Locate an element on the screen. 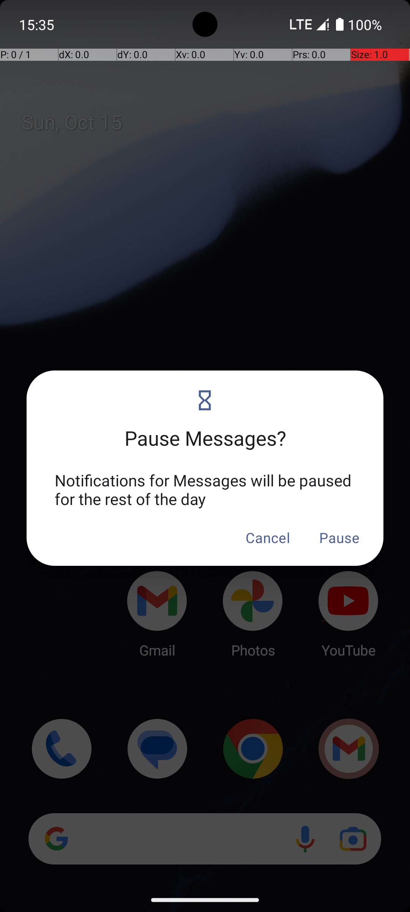 The width and height of the screenshot is (410, 912). Notifications for Messages will be paused for the rest of the day is located at coordinates (205, 489).